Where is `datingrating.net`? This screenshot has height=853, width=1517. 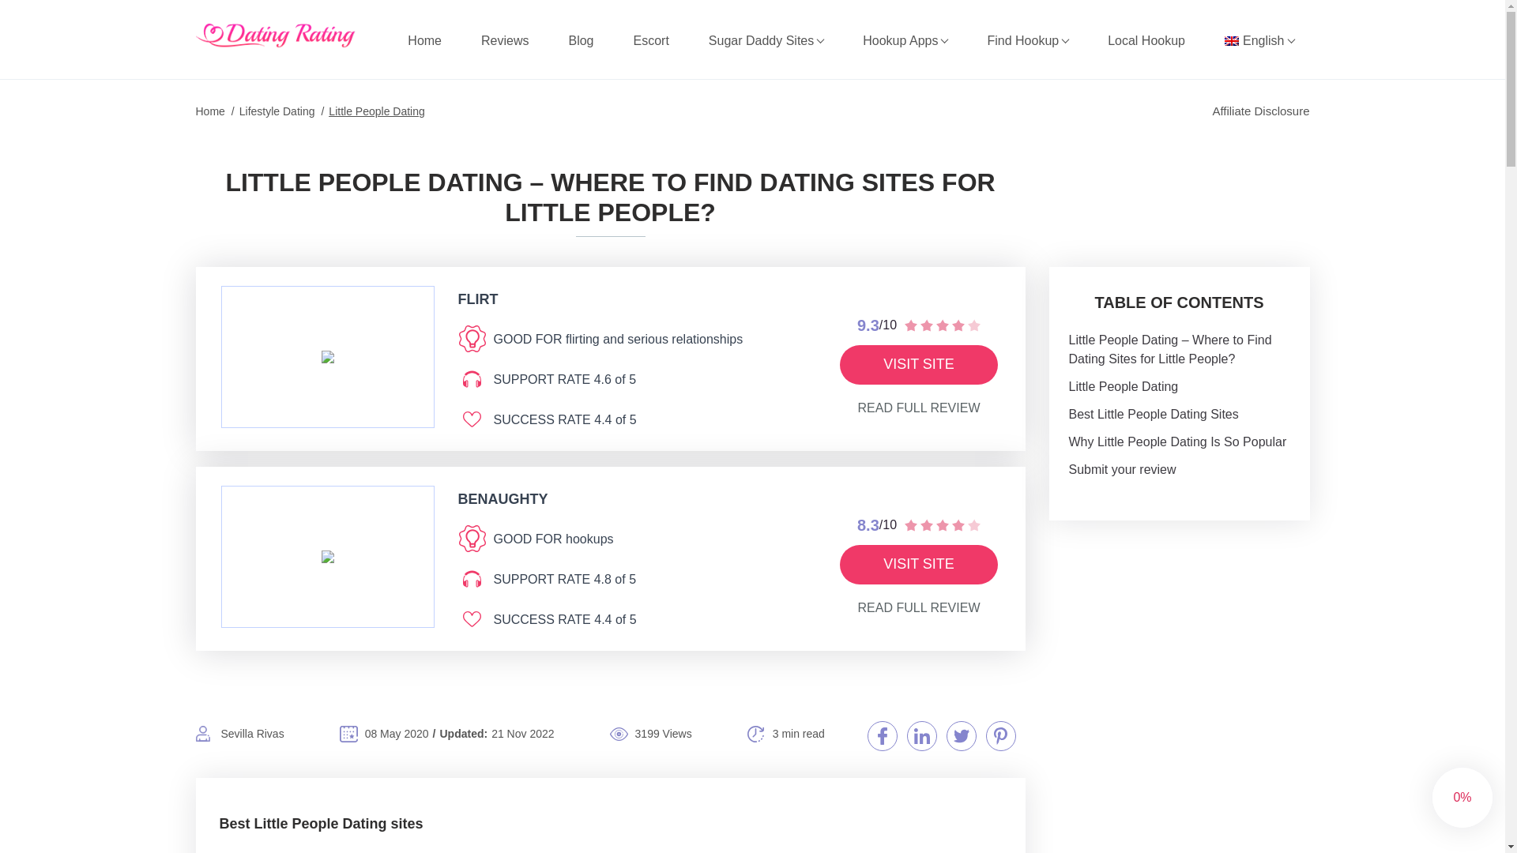 datingrating.net is located at coordinates (276, 36).